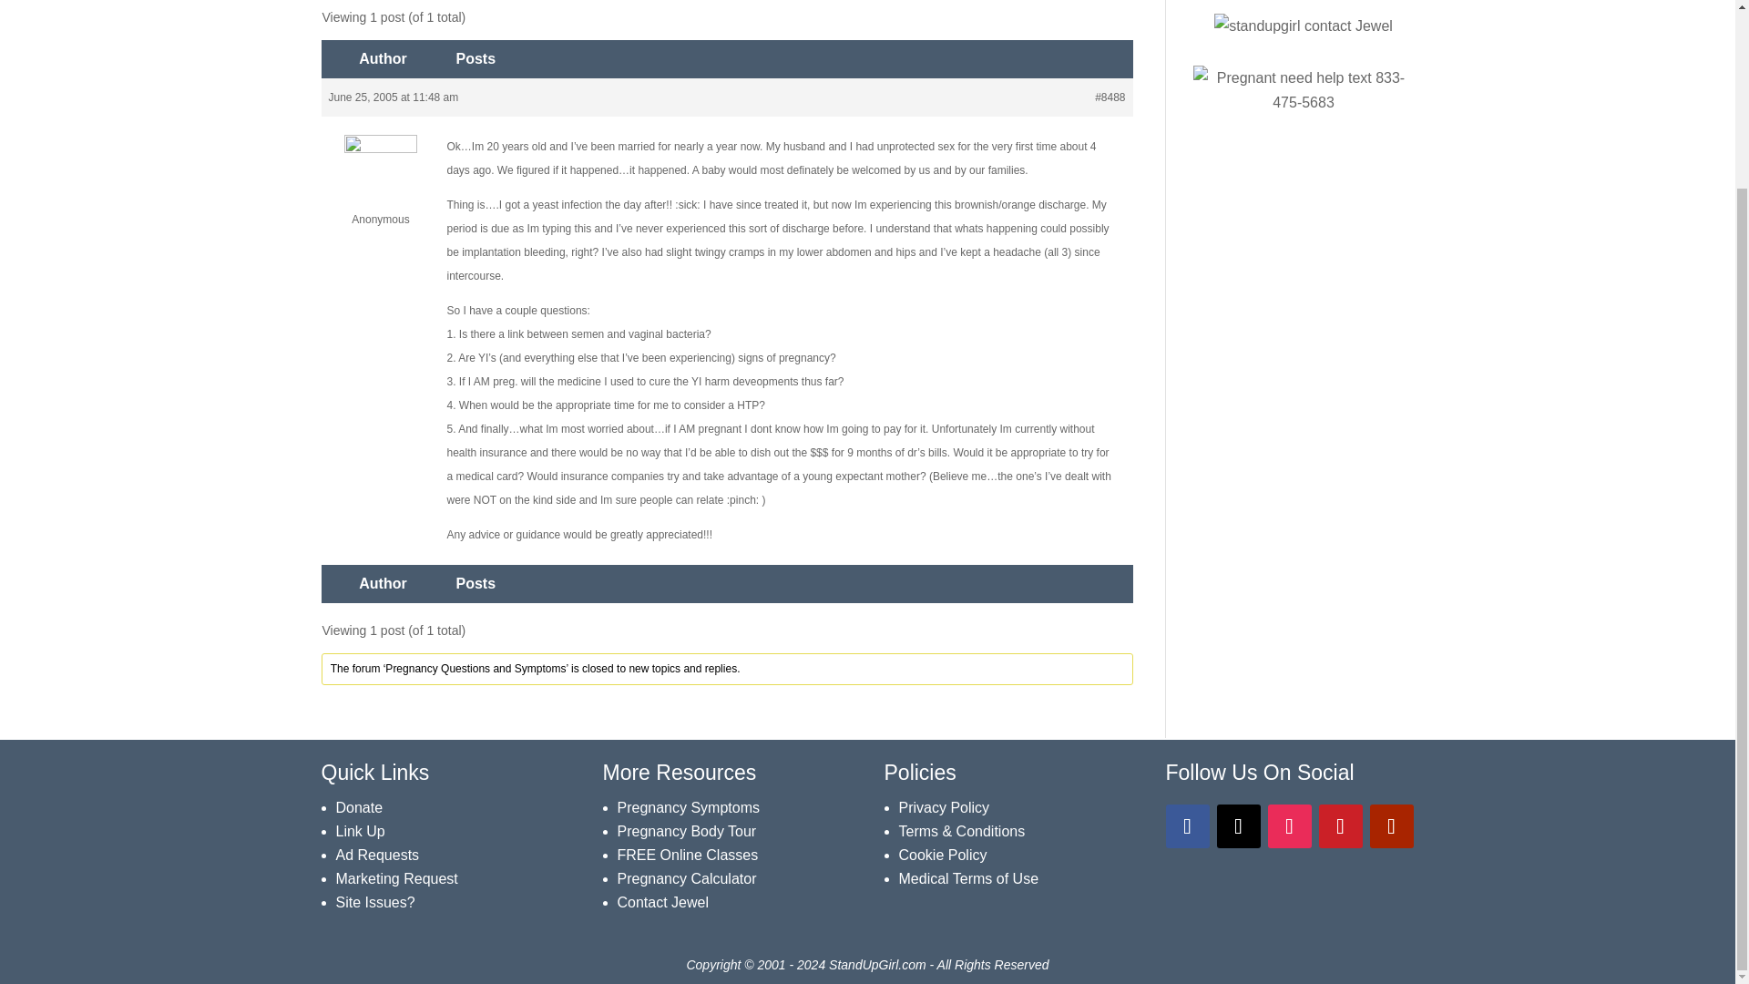 This screenshot has width=1749, height=984. What do you see at coordinates (1340, 825) in the screenshot?
I see `Follow on Pinterest` at bounding box center [1340, 825].